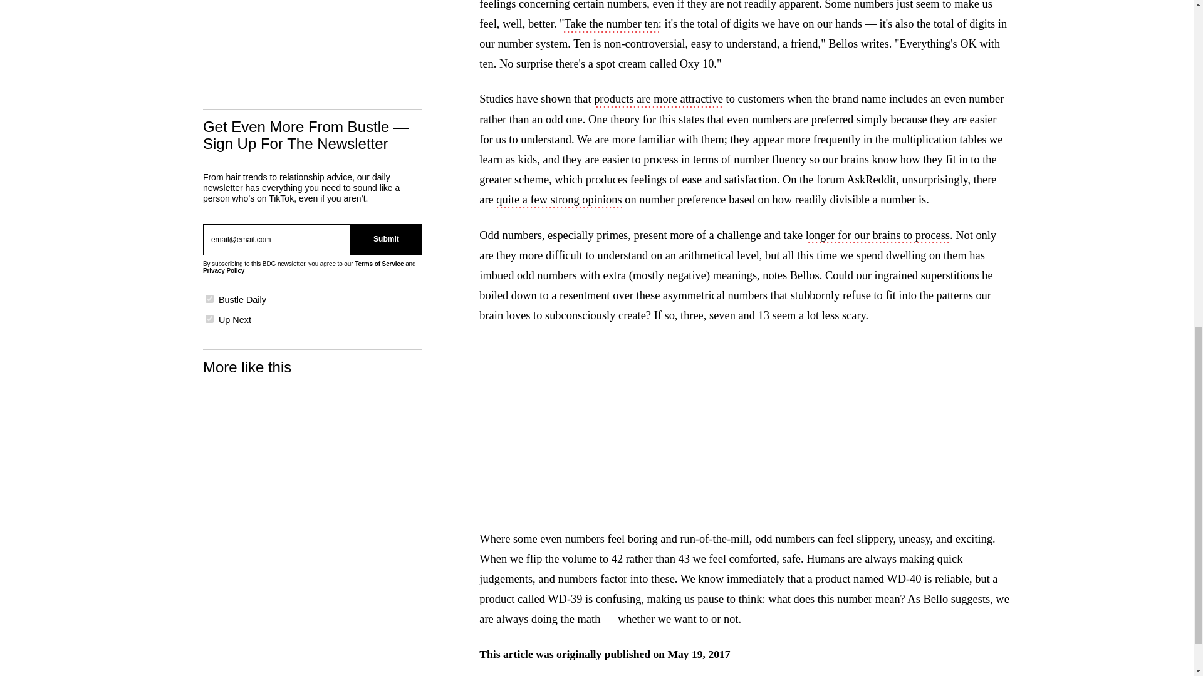  Describe the element at coordinates (378, 263) in the screenshot. I see `Terms of Service` at that location.